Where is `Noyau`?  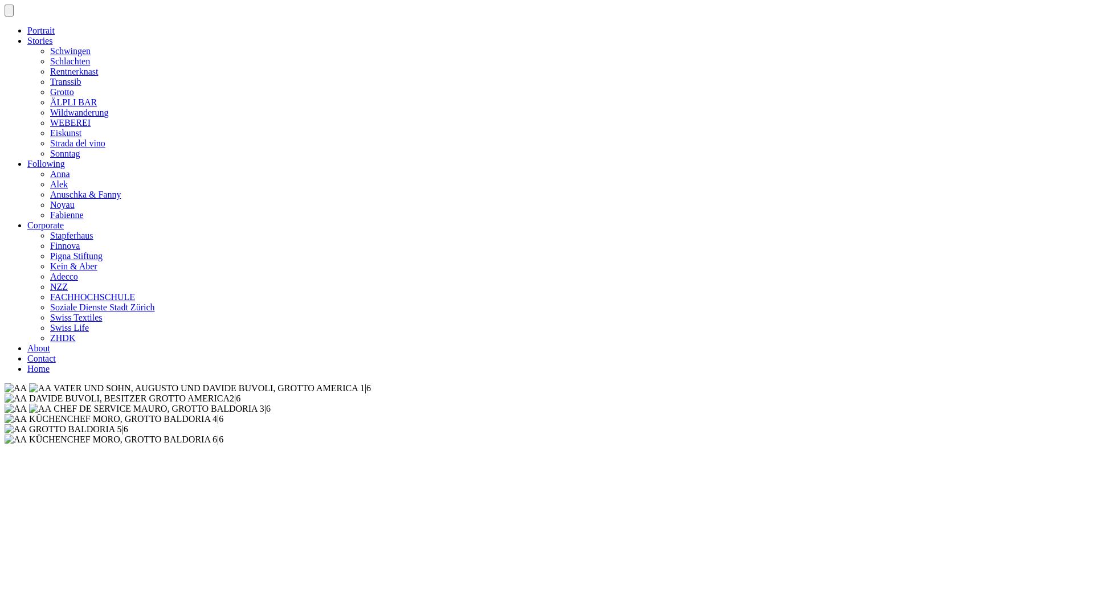
Noyau is located at coordinates (63, 205).